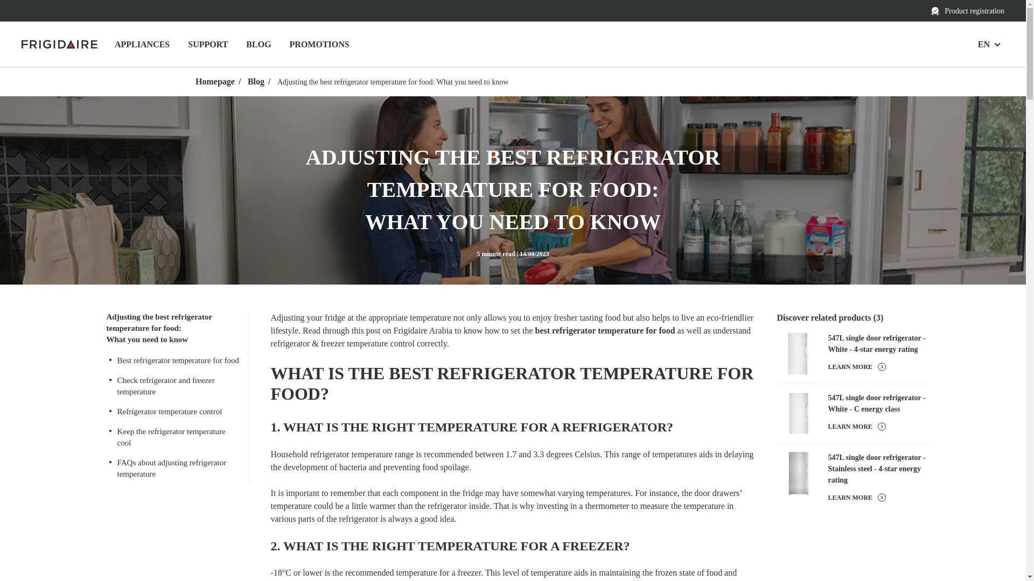 The height and width of the screenshot is (581, 1034). What do you see at coordinates (173, 412) in the screenshot?
I see `Refrigerator temperature control` at bounding box center [173, 412].